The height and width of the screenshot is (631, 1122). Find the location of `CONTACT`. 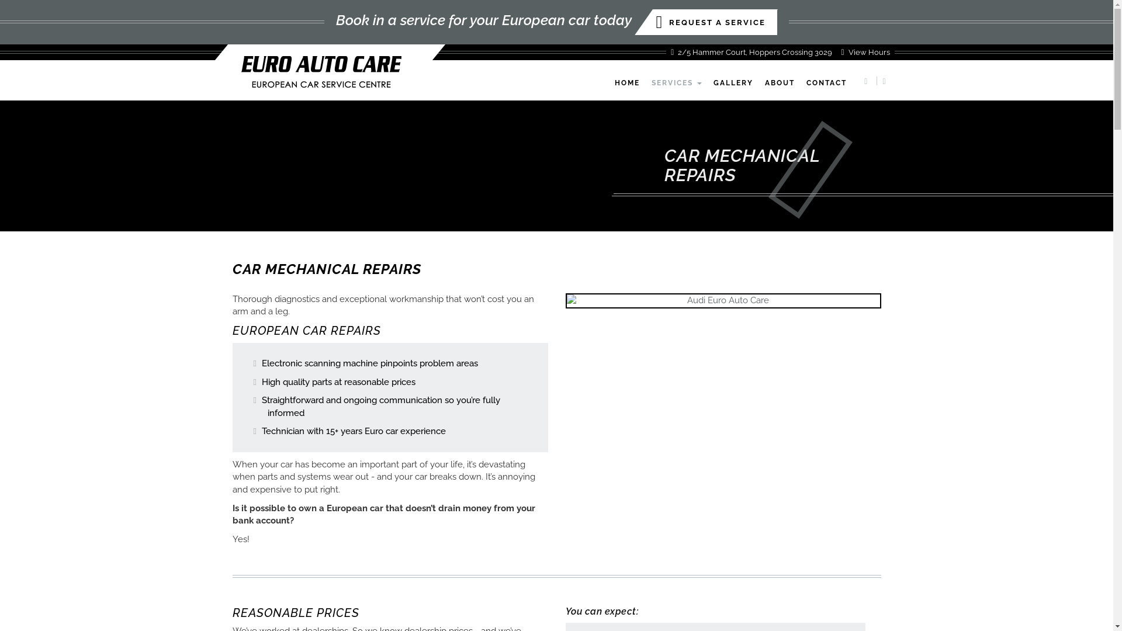

CONTACT is located at coordinates (826, 84).